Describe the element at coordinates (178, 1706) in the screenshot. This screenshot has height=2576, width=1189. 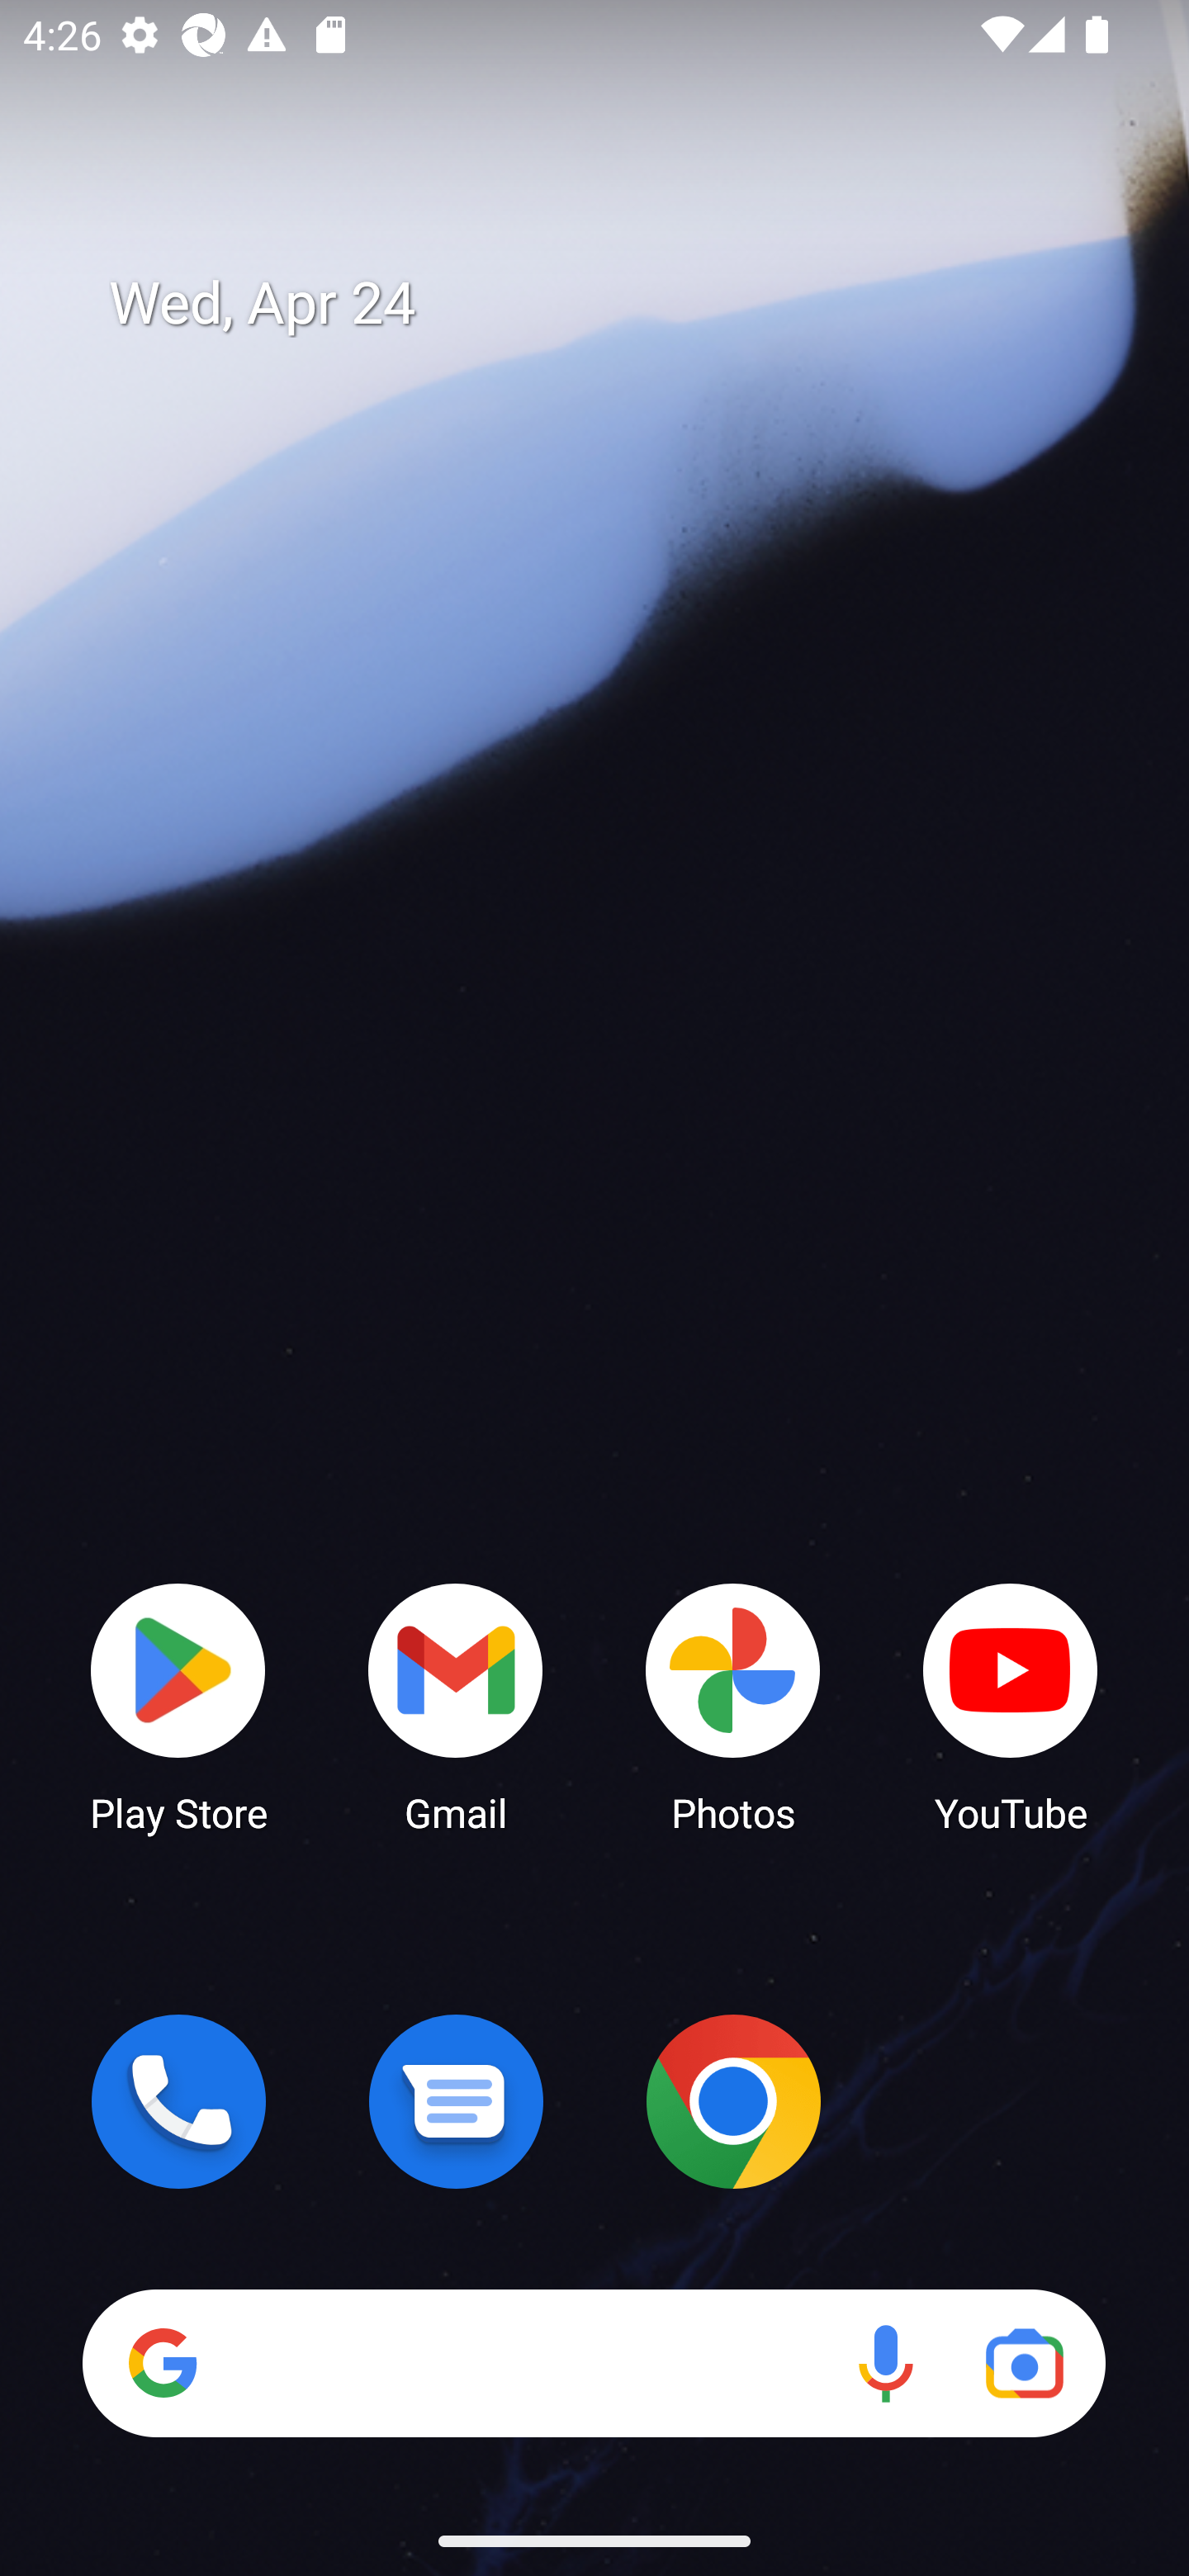
I see `Play Store` at that location.